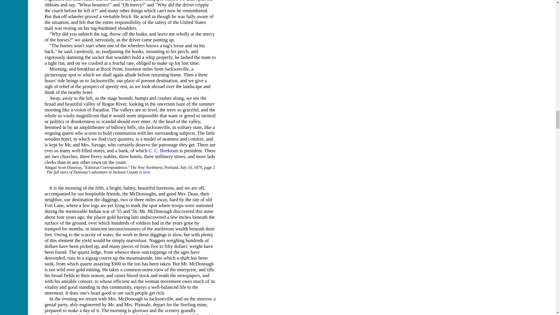 The image size is (560, 315). Describe the element at coordinates (146, 172) in the screenshot. I see `here` at that location.